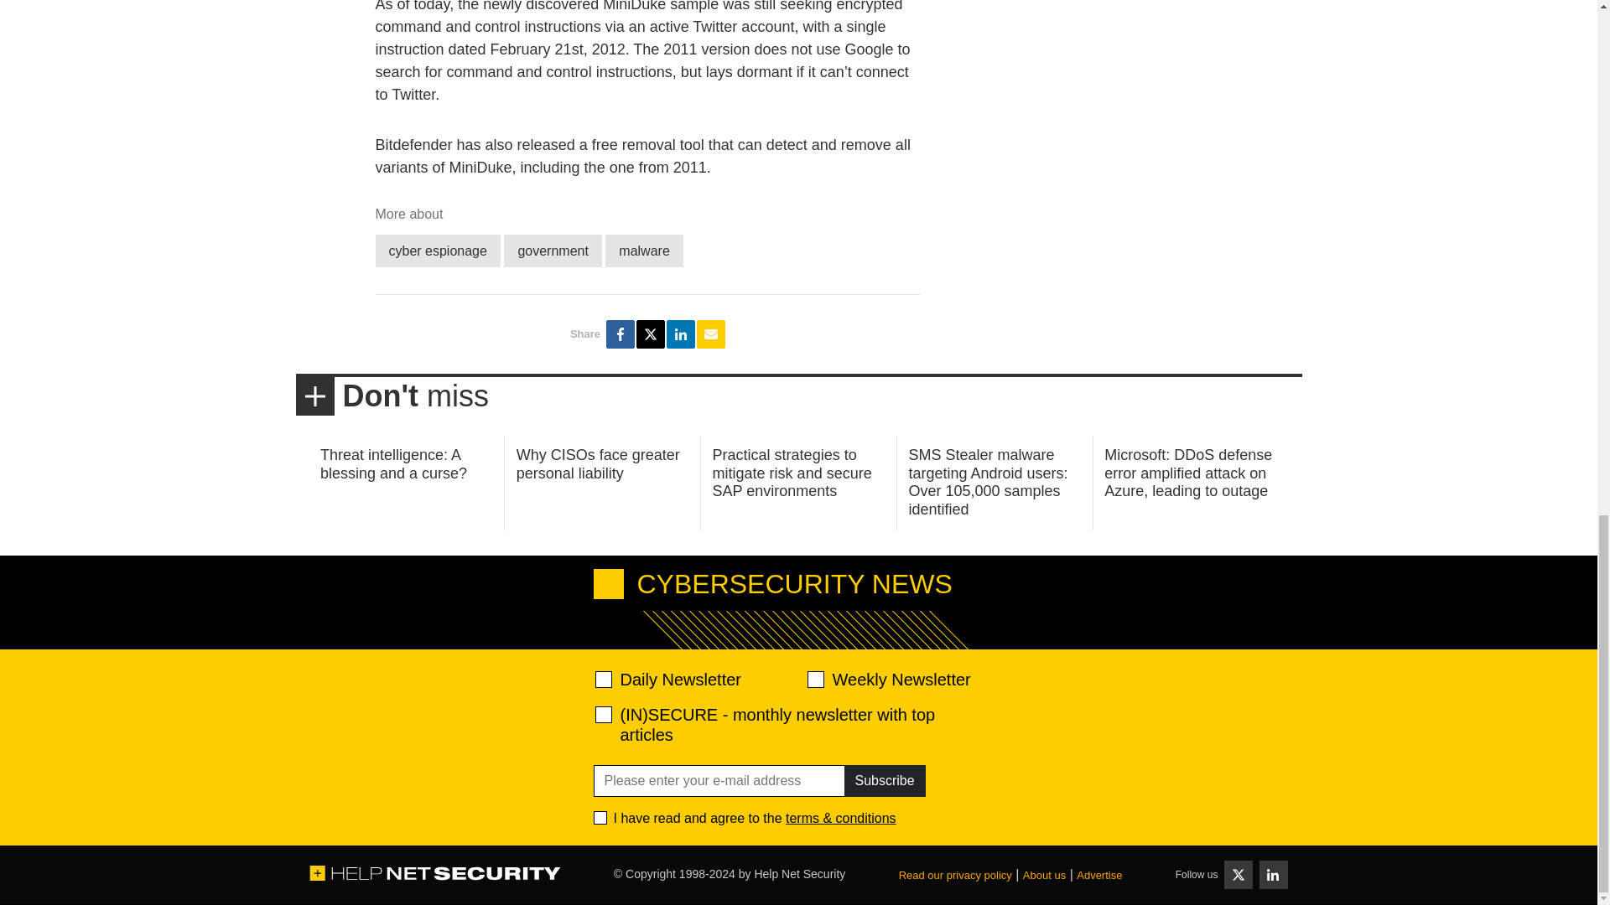 The height and width of the screenshot is (905, 1610). What do you see at coordinates (598, 464) in the screenshot?
I see `Why CISOs face greater personal liability` at bounding box center [598, 464].